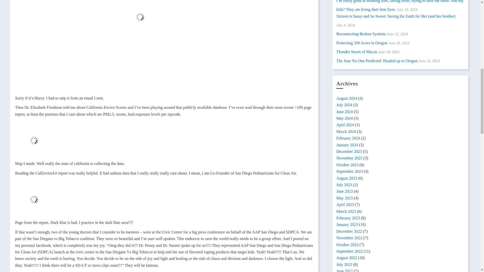  I want to click on January 2024, so click(347, 145).